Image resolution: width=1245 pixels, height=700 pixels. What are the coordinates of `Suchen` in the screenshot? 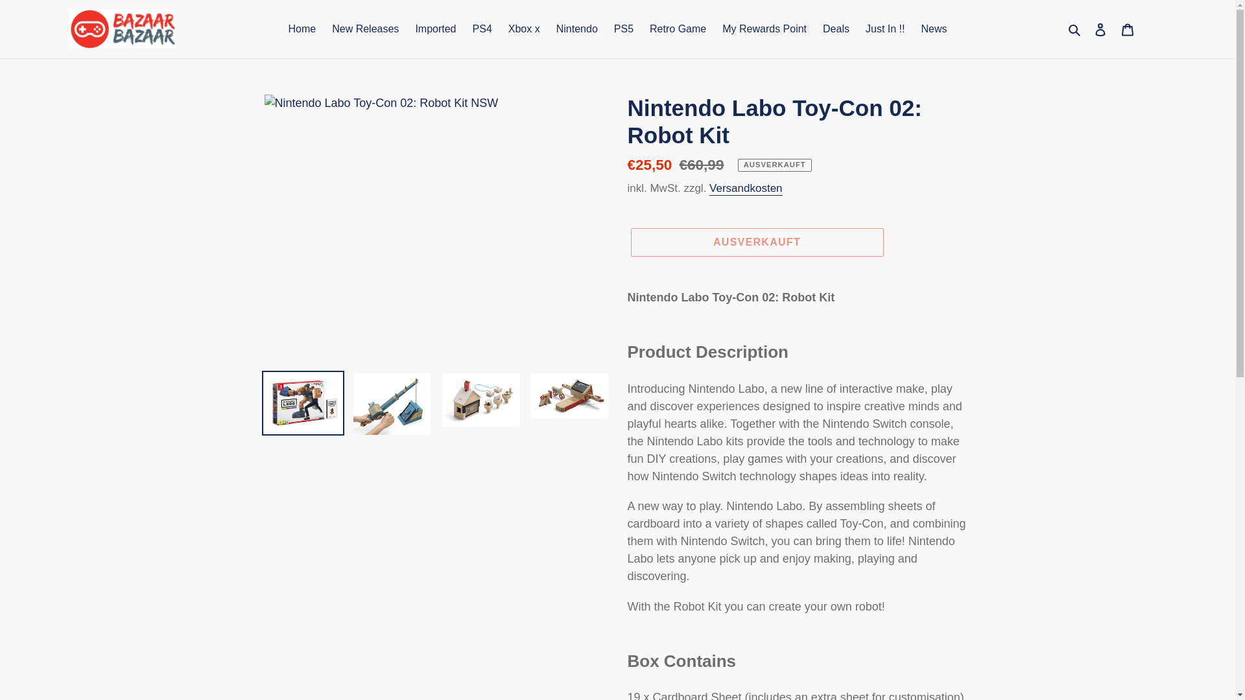 It's located at (1075, 29).